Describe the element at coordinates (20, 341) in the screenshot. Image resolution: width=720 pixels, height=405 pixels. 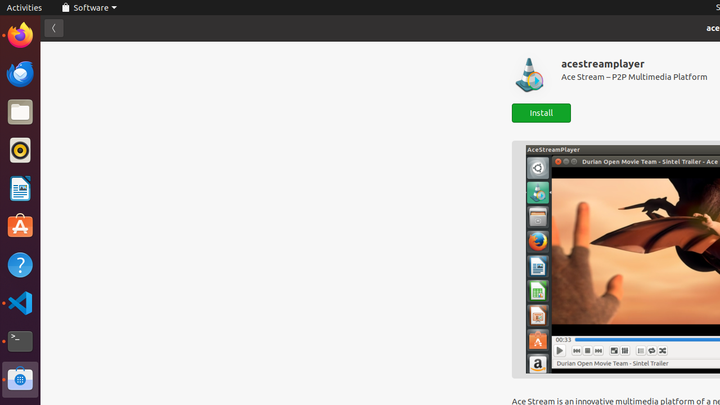
I see `Terminal` at that location.